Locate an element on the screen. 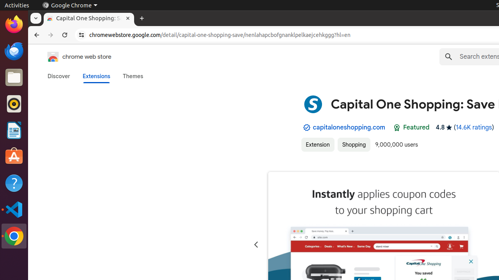  LibreOffice Writer is located at coordinates (14, 130).